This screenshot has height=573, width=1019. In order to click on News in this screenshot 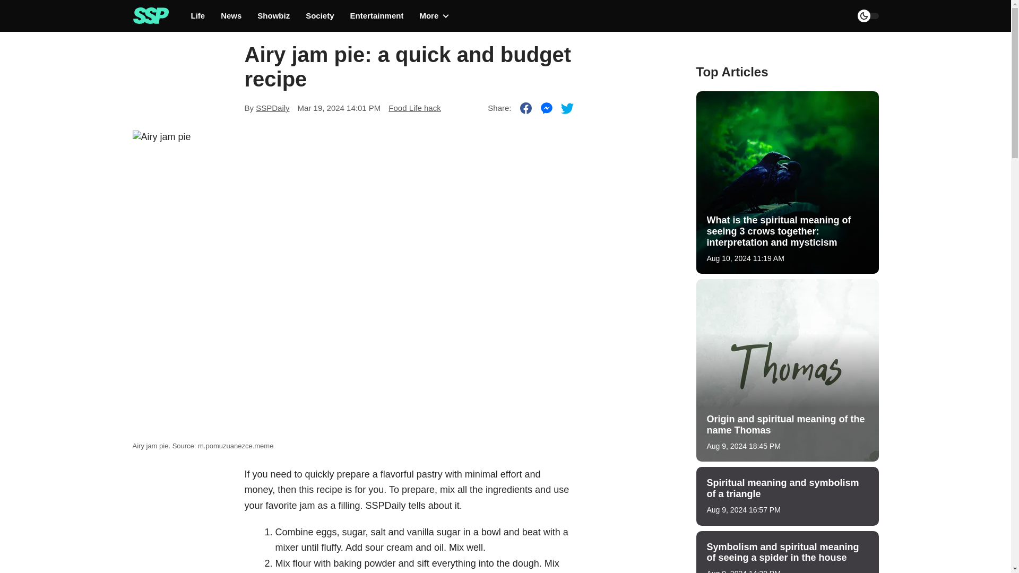, I will do `click(231, 16)`.